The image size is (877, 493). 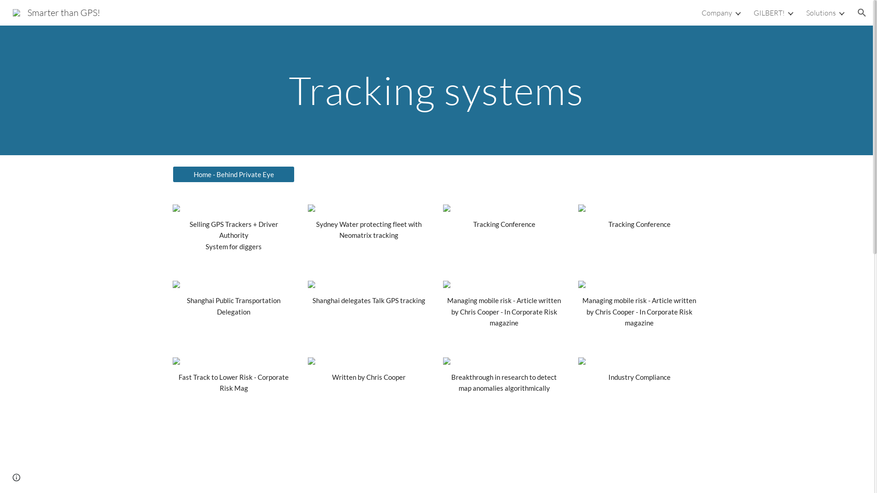 What do you see at coordinates (841, 13) in the screenshot?
I see `Expand/Collapse` at bounding box center [841, 13].